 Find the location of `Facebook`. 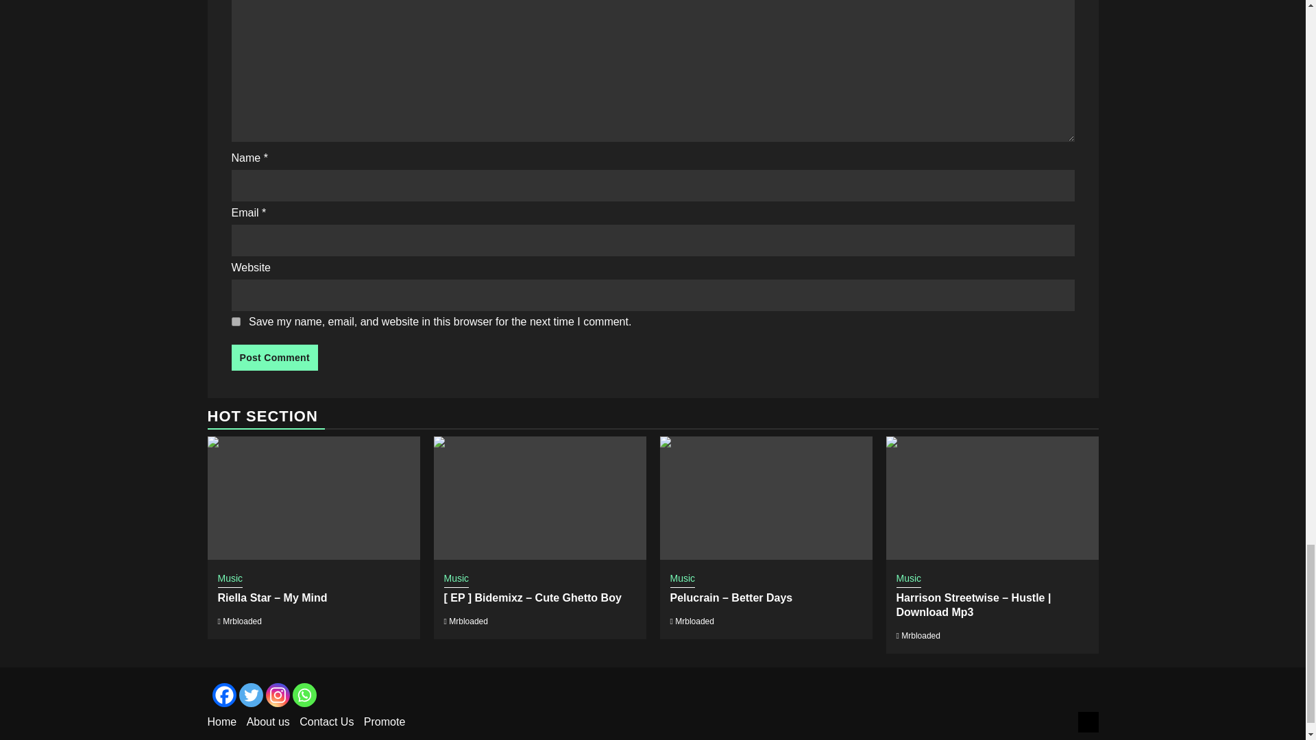

Facebook is located at coordinates (224, 695).